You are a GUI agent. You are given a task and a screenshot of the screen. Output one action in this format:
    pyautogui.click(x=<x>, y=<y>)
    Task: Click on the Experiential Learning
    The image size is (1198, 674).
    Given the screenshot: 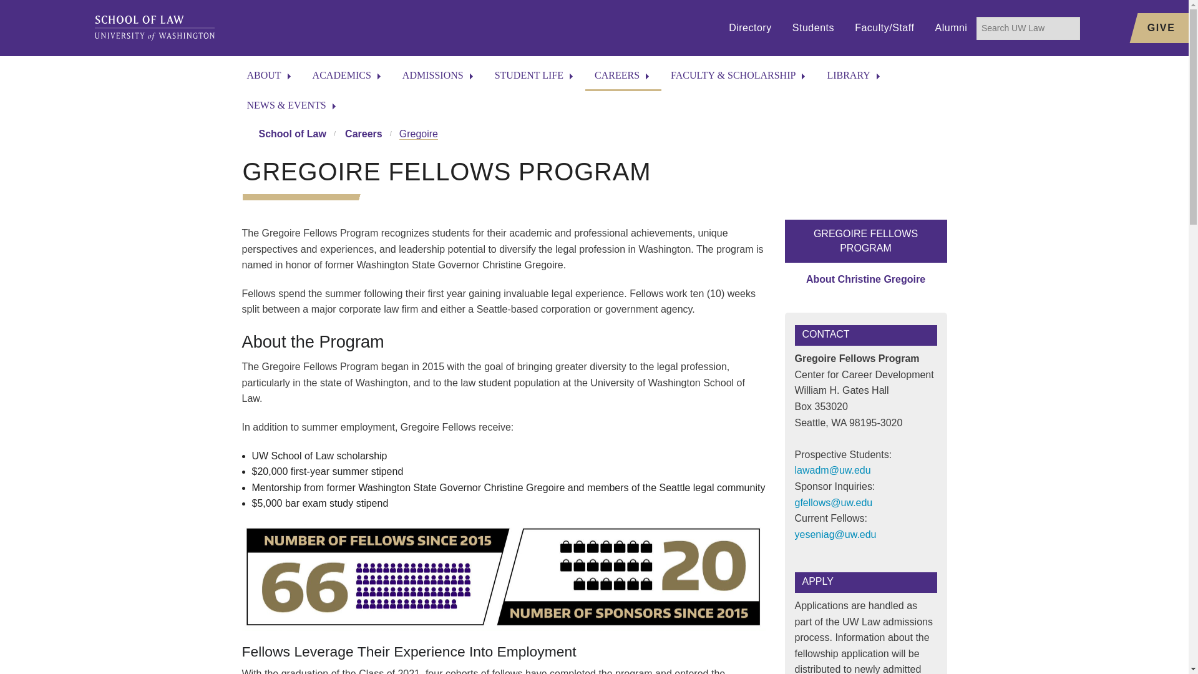 What is the action you would take?
    pyautogui.click(x=348, y=225)
    